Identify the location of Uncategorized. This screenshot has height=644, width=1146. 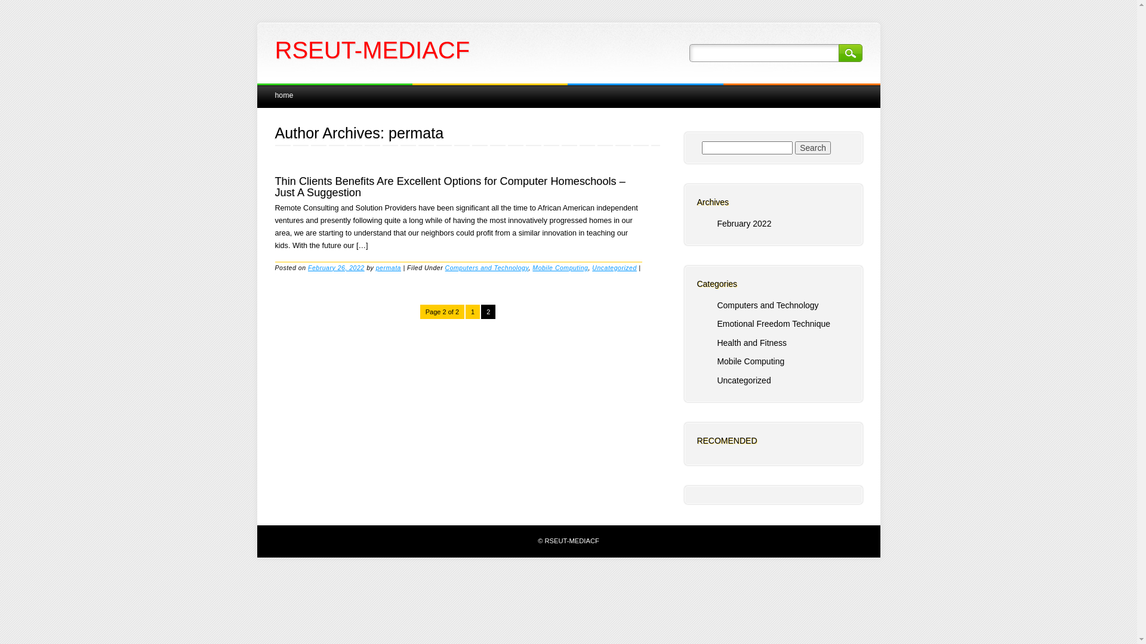
(744, 380).